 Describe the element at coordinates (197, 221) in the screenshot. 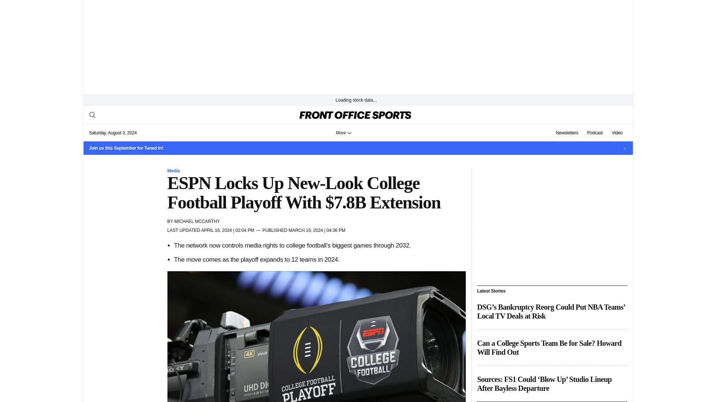

I see `Posts by Michael McCarthy` at that location.